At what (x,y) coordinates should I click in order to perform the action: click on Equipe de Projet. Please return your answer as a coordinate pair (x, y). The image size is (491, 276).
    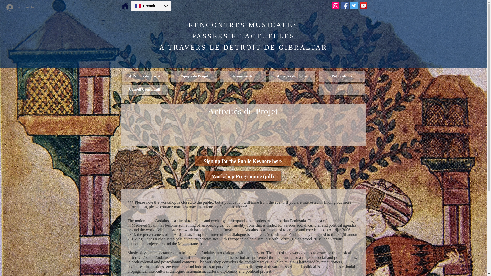
    Looking at the image, I should click on (194, 76).